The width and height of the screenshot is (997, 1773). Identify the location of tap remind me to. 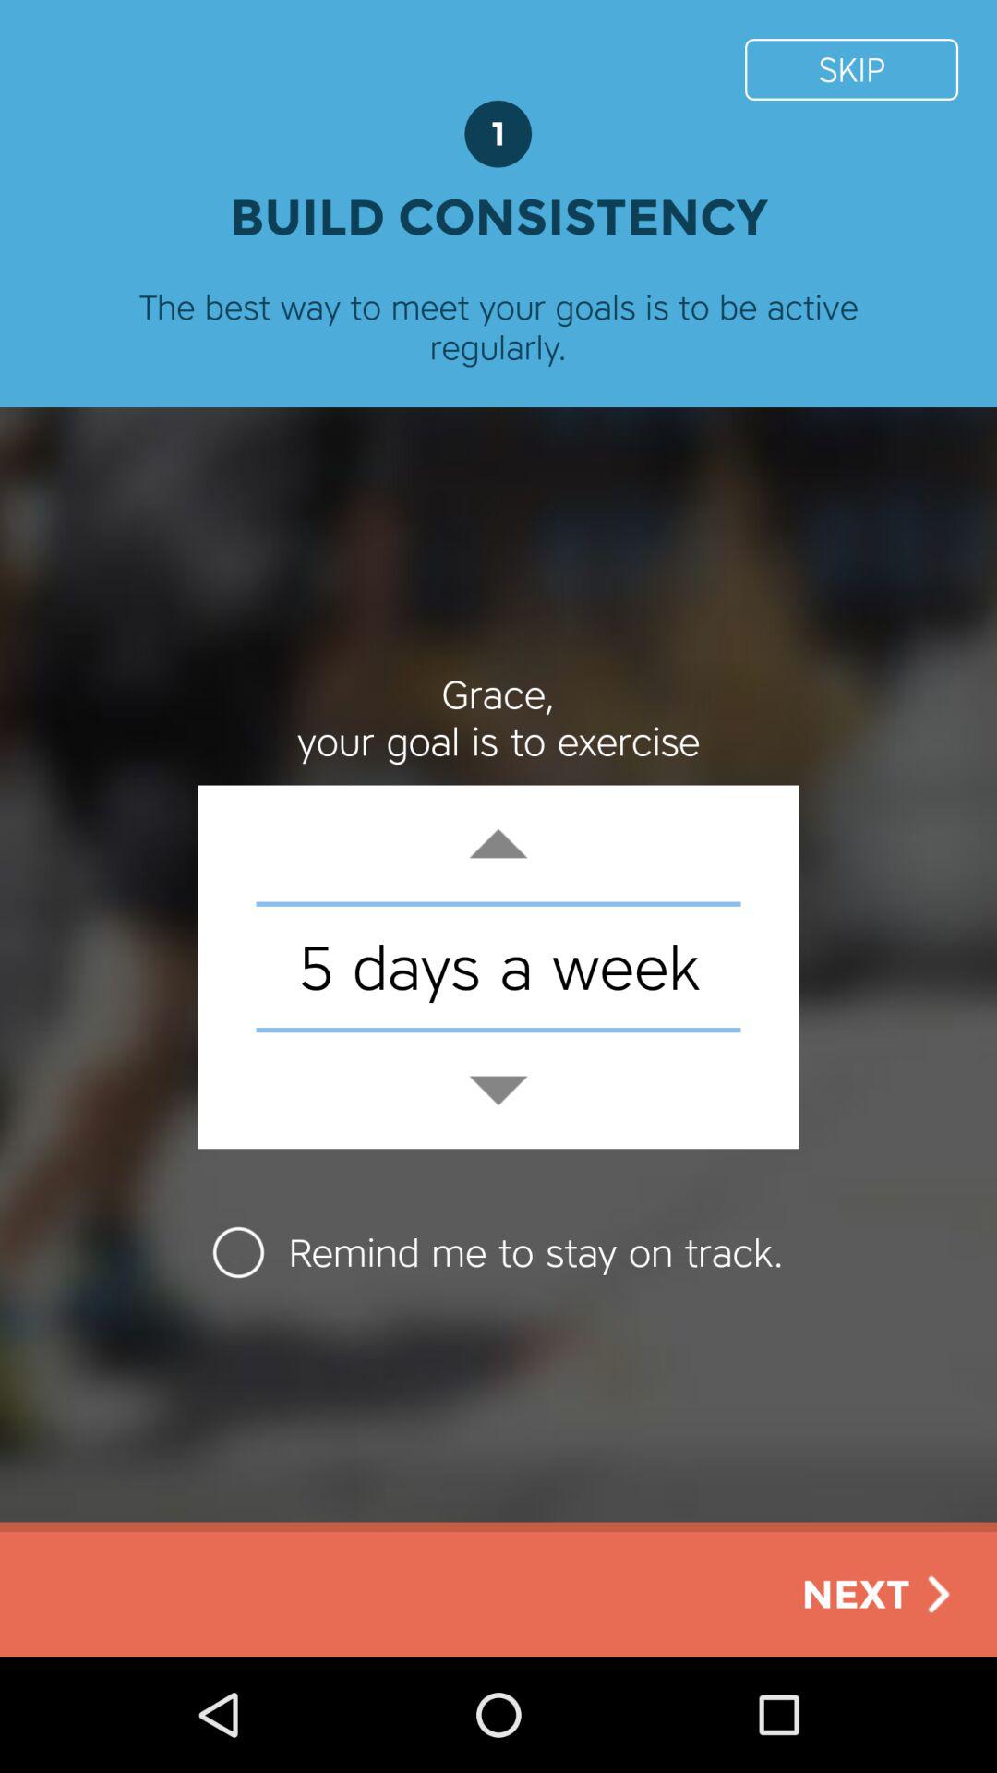
(498, 1252).